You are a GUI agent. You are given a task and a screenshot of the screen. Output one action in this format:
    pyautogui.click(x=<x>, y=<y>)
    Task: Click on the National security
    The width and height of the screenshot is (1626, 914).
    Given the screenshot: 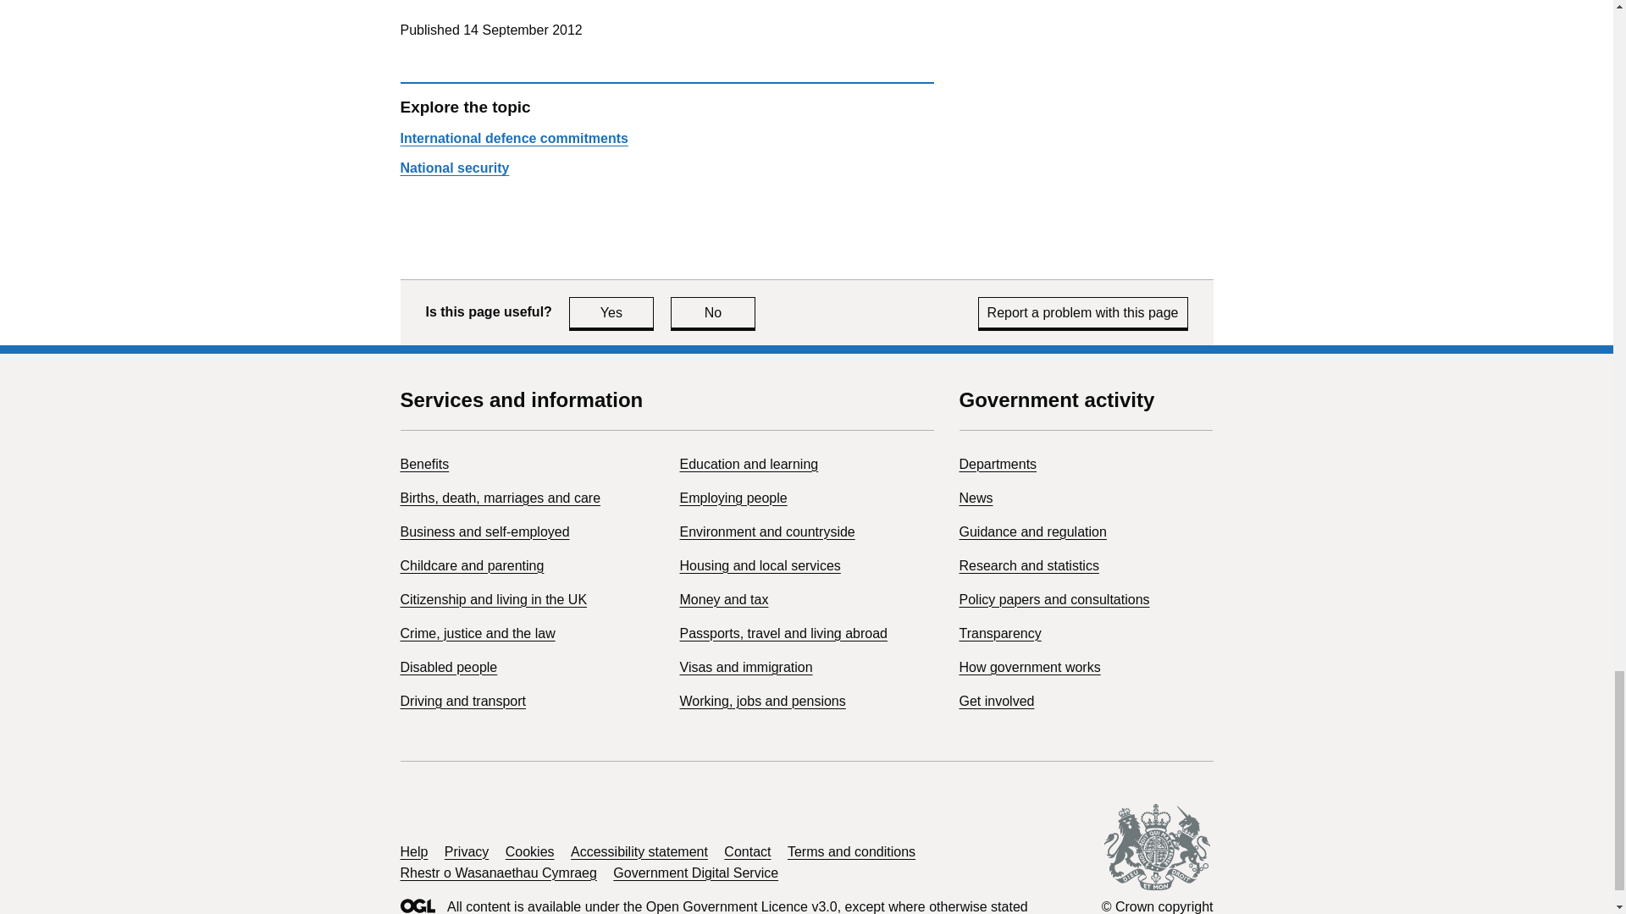 What is the action you would take?
    pyautogui.click(x=454, y=168)
    